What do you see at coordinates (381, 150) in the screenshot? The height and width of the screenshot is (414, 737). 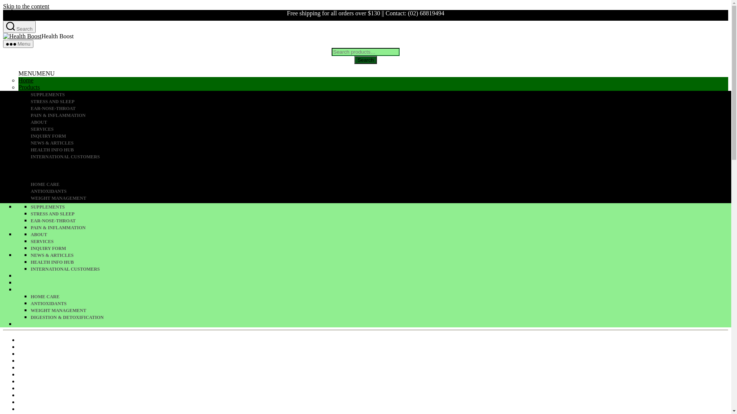 I see `BONES, JOINTS AND MUSCLES` at bounding box center [381, 150].